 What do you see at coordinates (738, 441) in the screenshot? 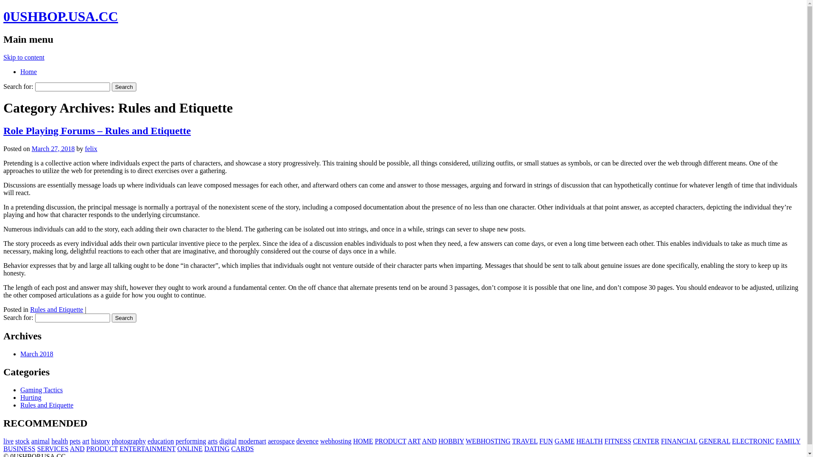
I see `L` at bounding box center [738, 441].